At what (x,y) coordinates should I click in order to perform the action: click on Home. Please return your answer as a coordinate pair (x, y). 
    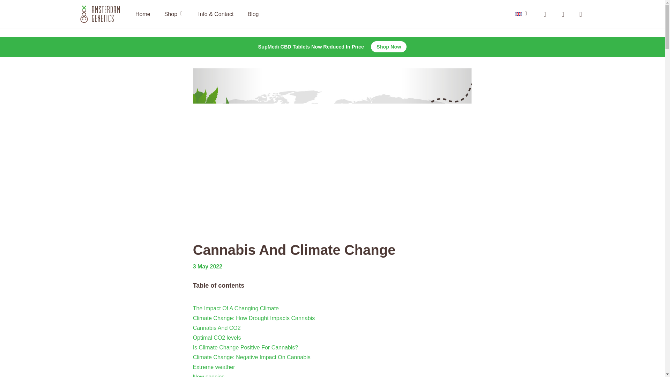
    Looking at the image, I should click on (143, 14).